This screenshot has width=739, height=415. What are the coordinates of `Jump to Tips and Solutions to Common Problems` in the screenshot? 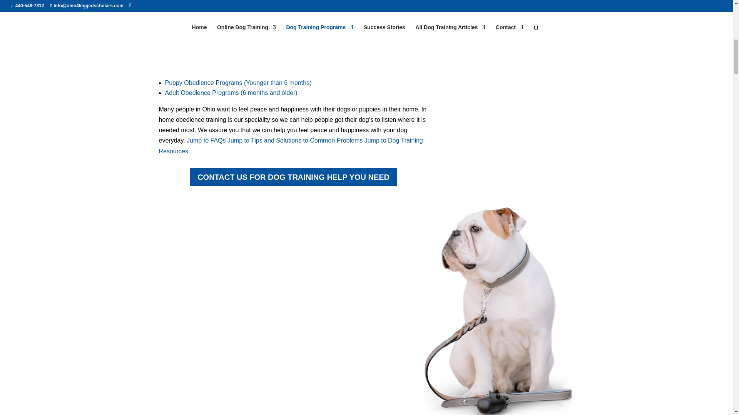 It's located at (295, 140).